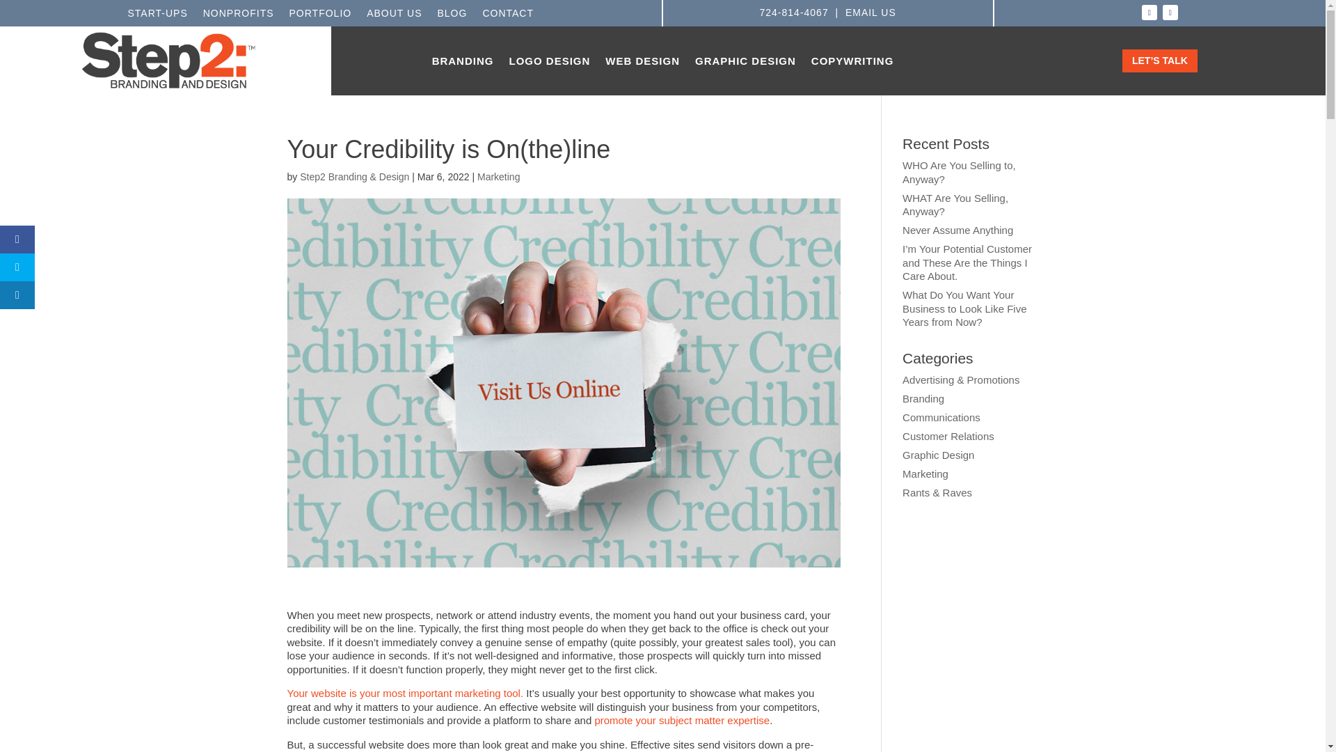  What do you see at coordinates (1150, 13) in the screenshot?
I see `Follow on Facebook` at bounding box center [1150, 13].